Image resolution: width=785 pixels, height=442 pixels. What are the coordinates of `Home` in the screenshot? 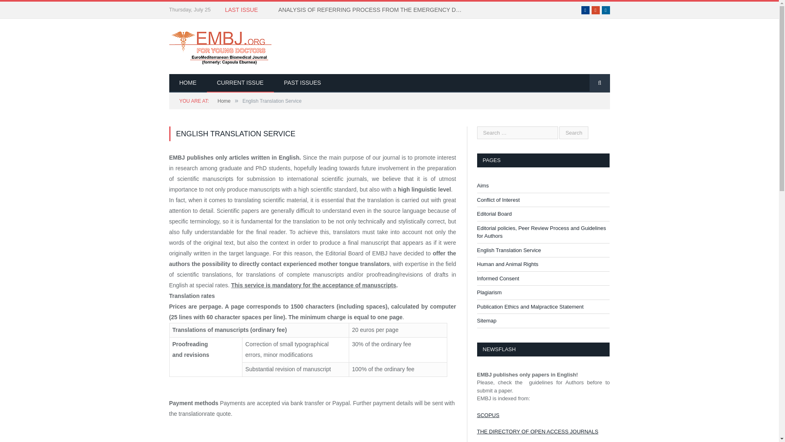 It's located at (224, 101).